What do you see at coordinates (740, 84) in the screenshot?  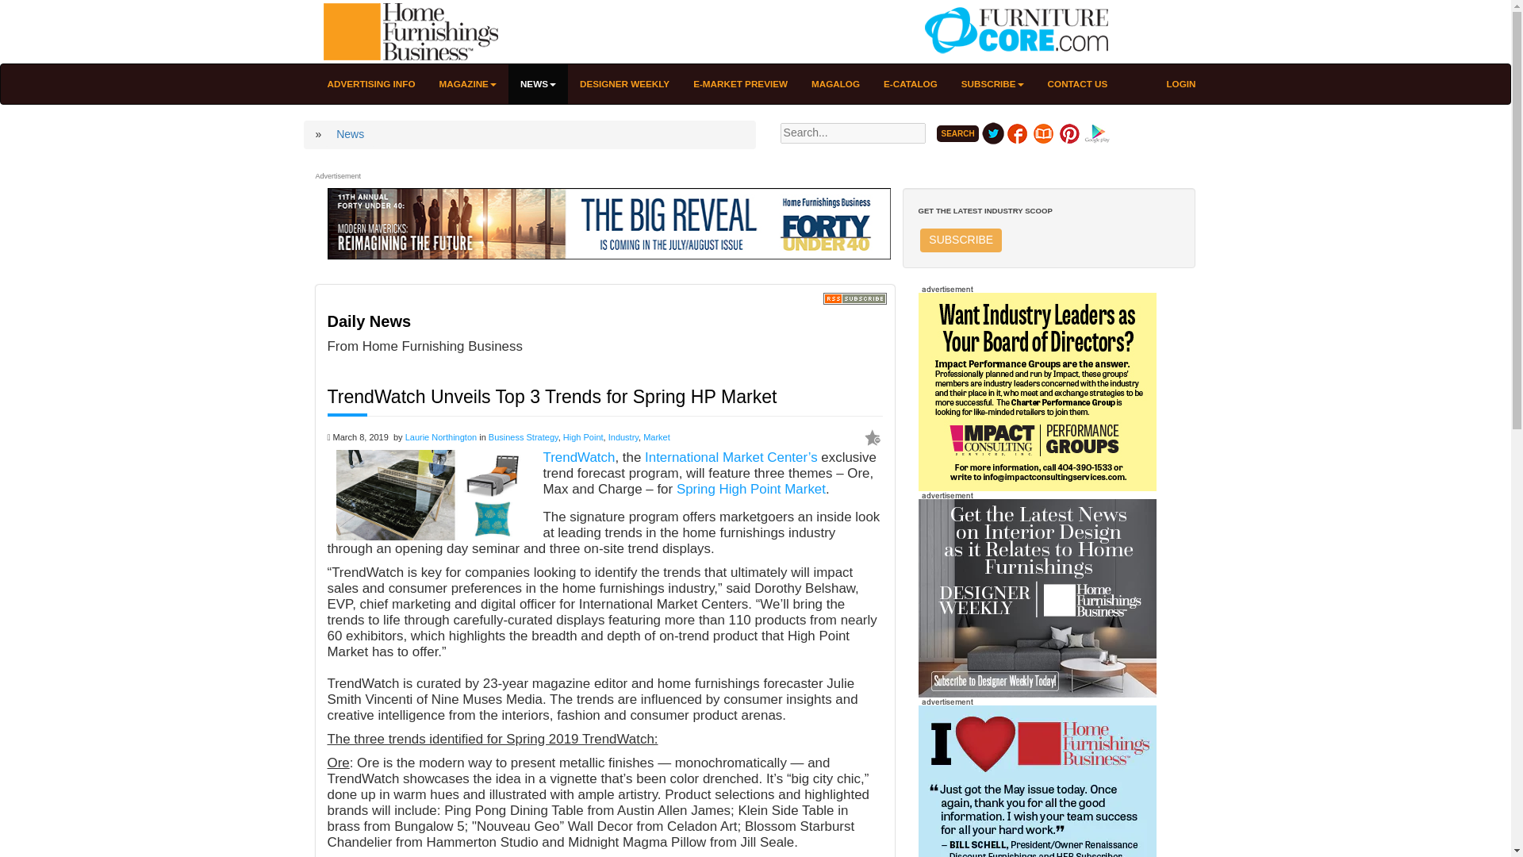 I see `E-MARKET PREVIEW` at bounding box center [740, 84].